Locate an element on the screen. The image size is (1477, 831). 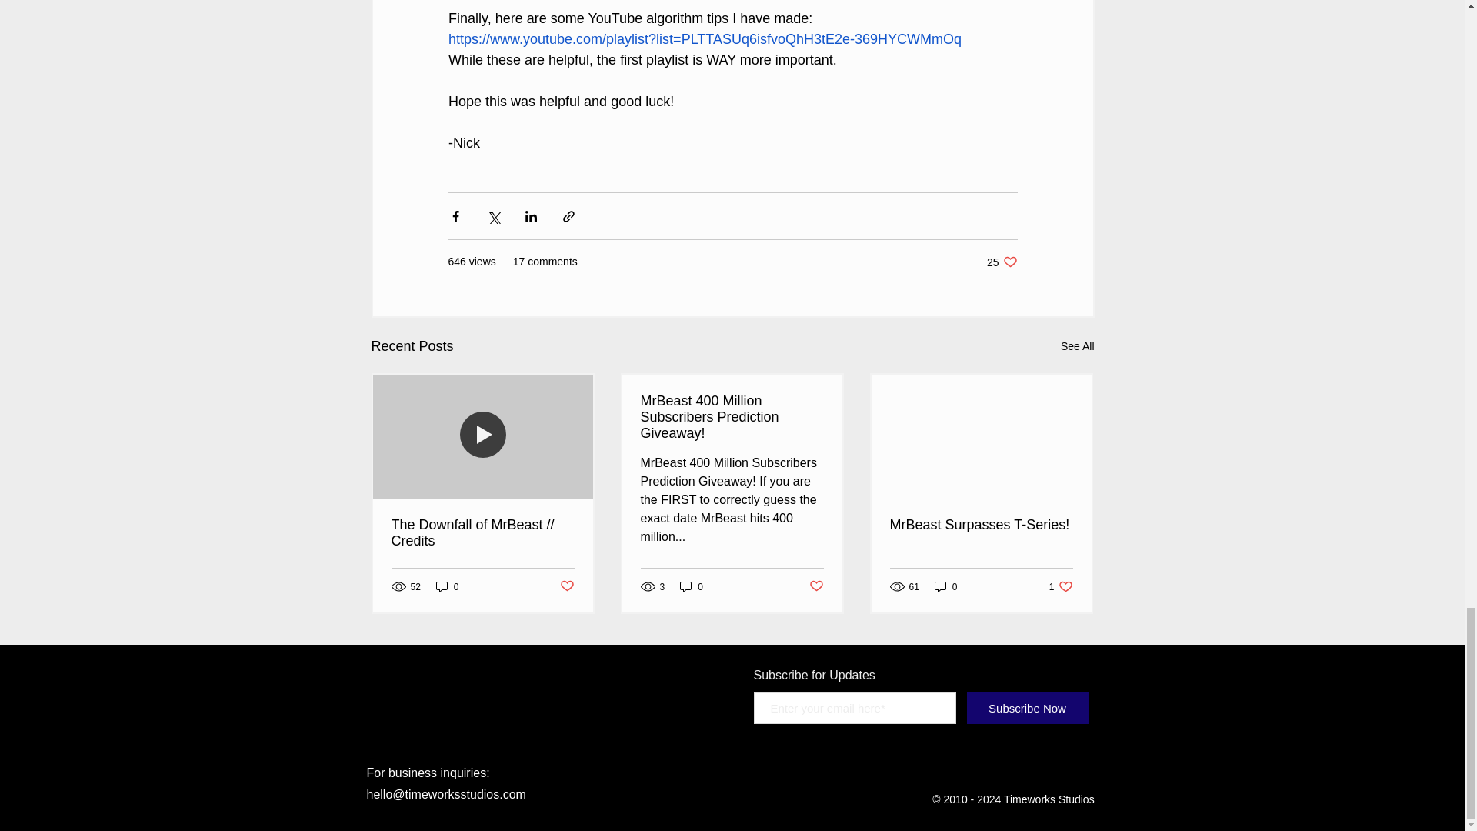
0 is located at coordinates (566, 586).